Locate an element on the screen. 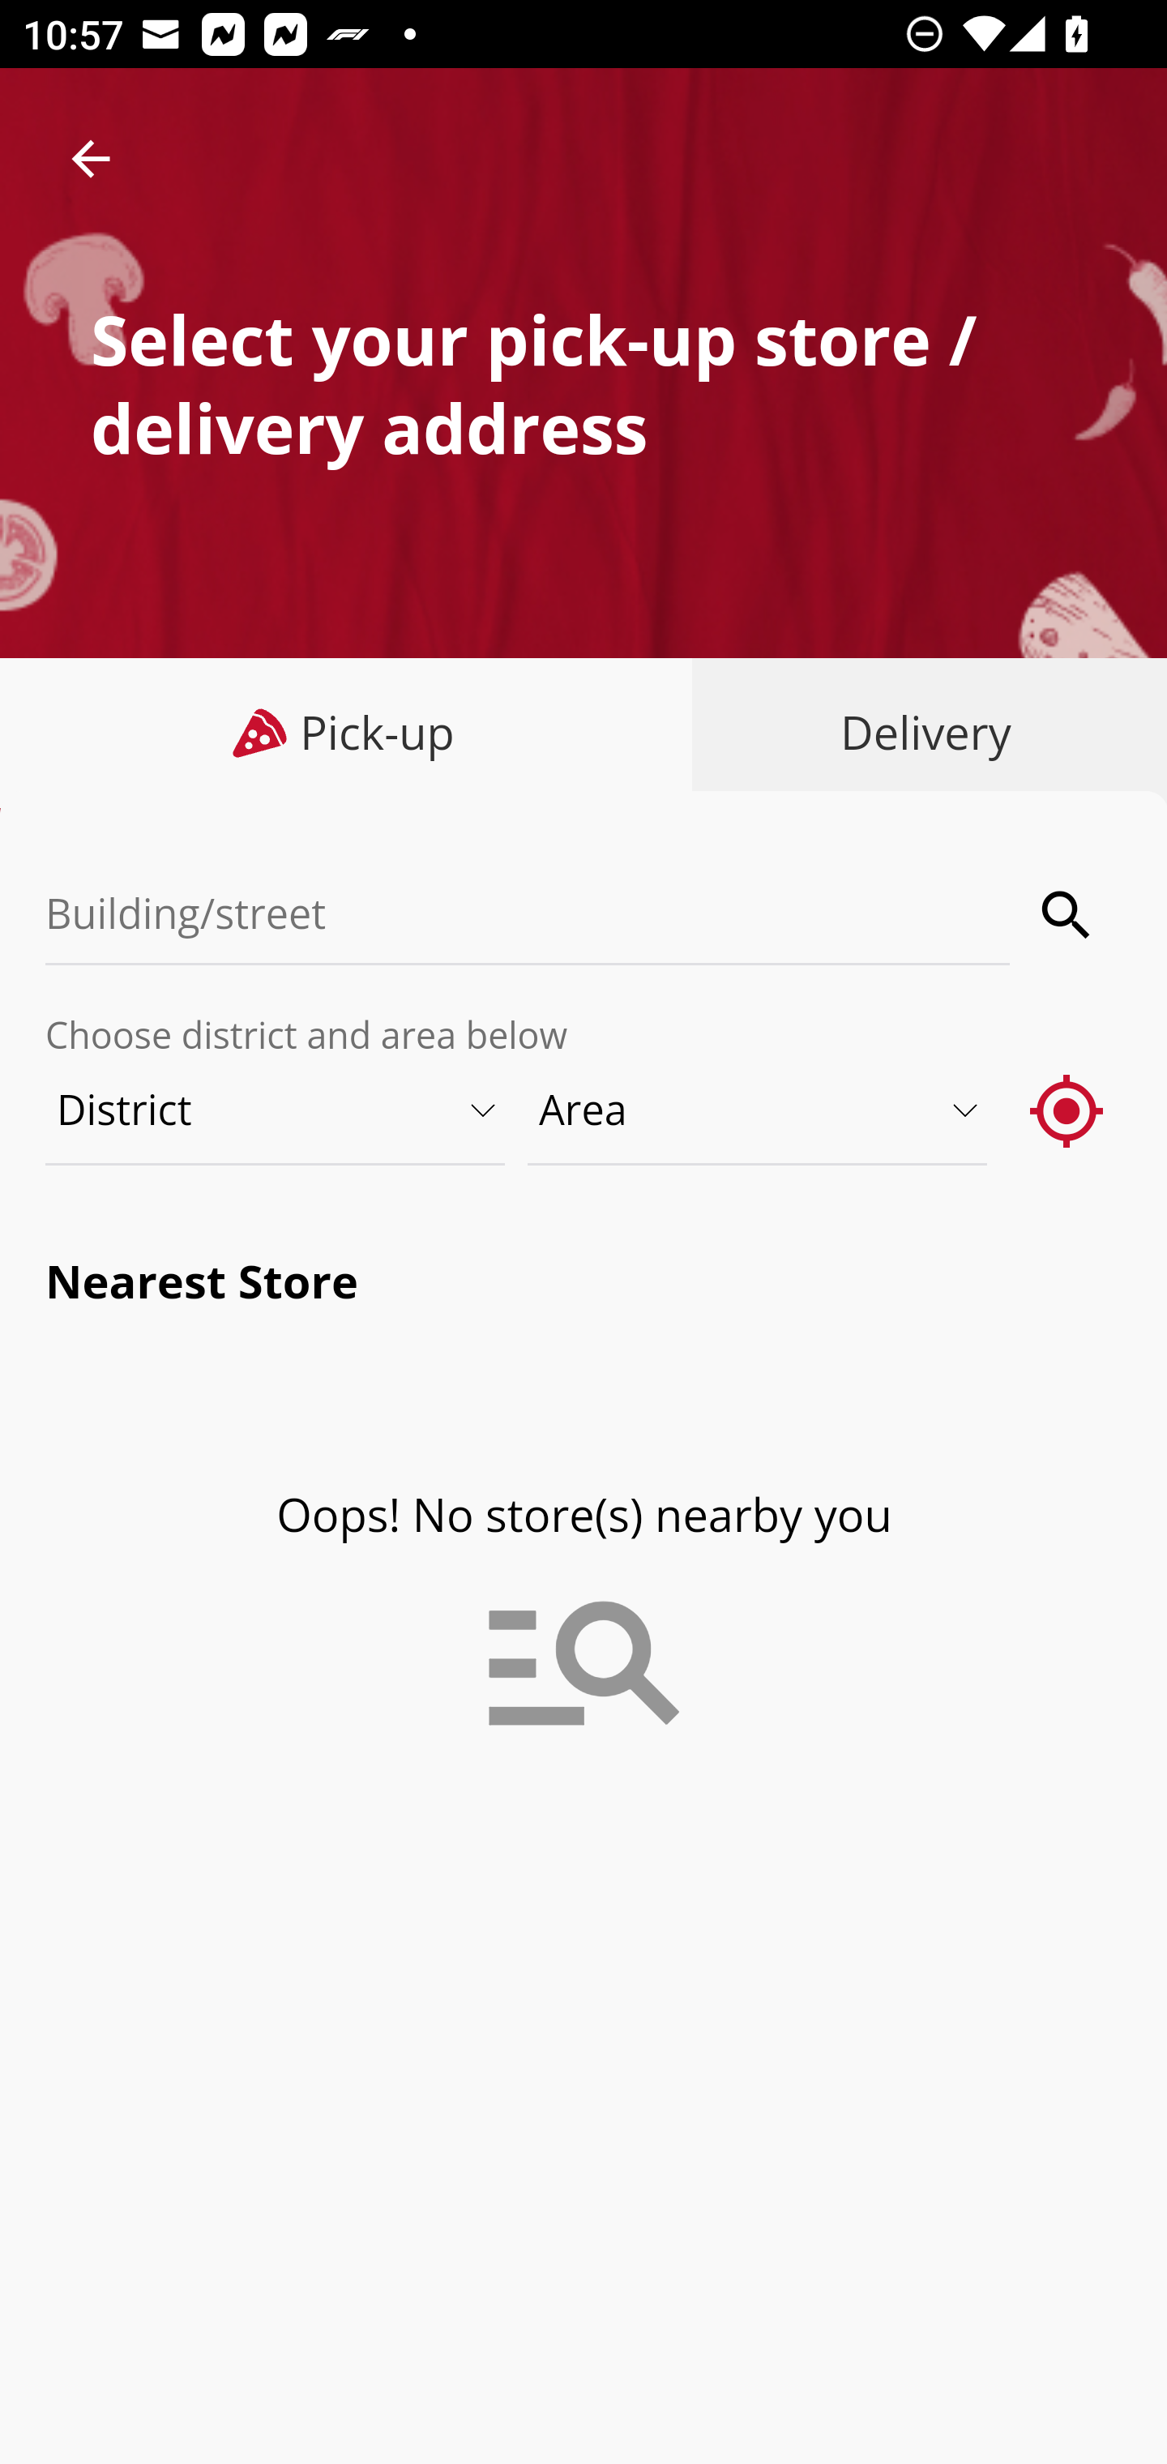 The height and width of the screenshot is (2464, 1167). arrow_back is located at coordinates (91, 159).